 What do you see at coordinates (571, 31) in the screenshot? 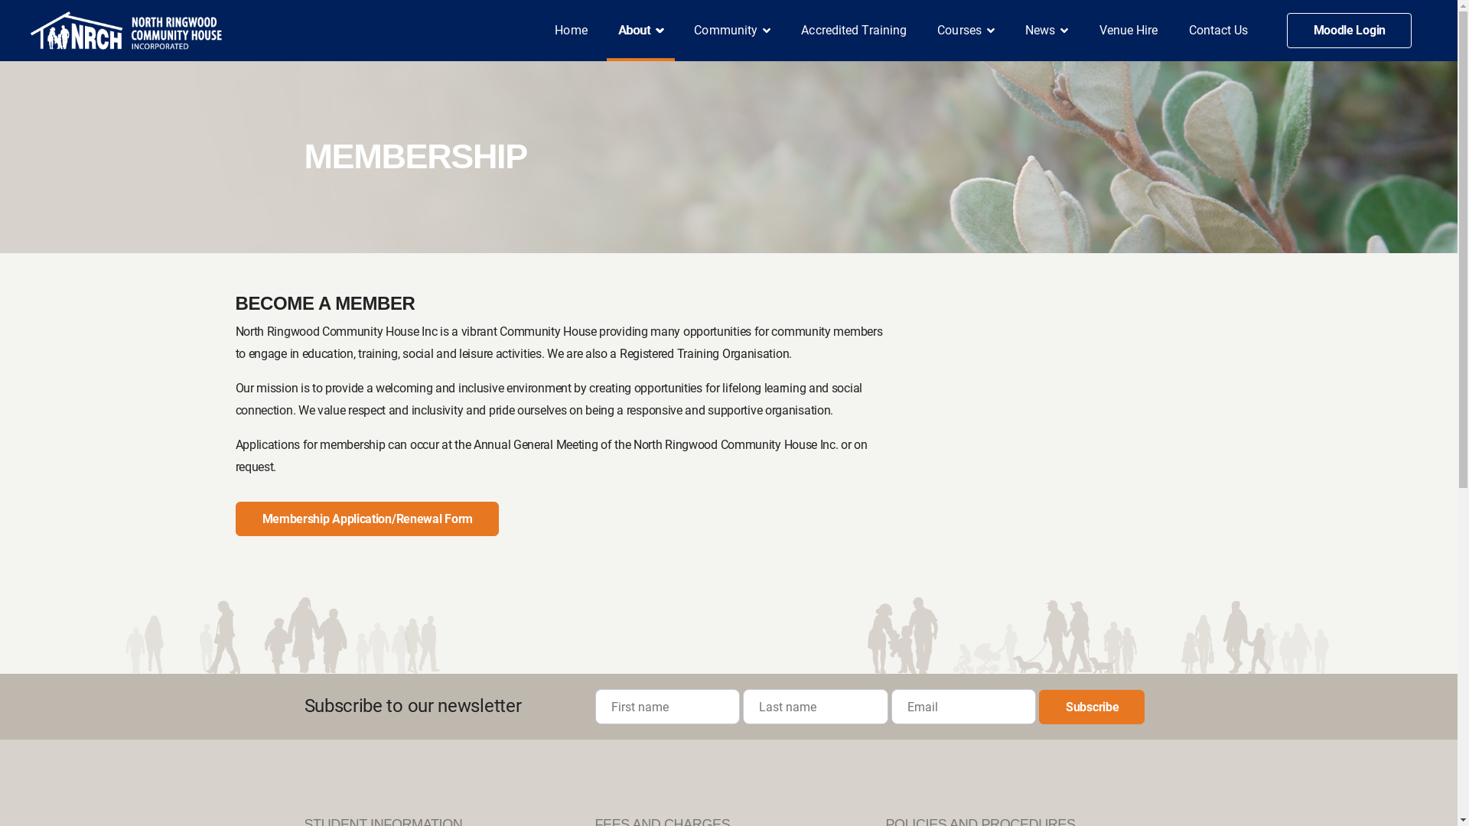
I see `Home` at bounding box center [571, 31].